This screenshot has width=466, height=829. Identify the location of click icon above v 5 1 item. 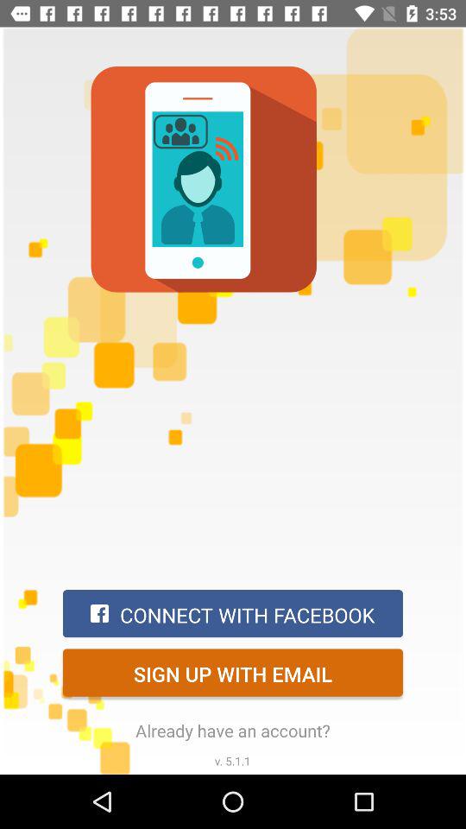
(233, 731).